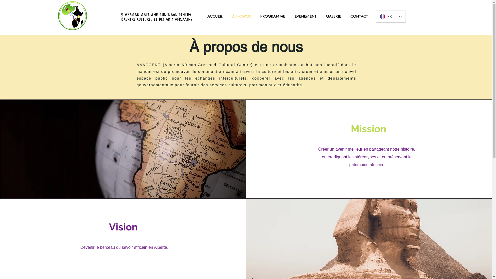 This screenshot has height=279, width=496. Describe the element at coordinates (334, 17) in the screenshot. I see `GALERIE` at that location.